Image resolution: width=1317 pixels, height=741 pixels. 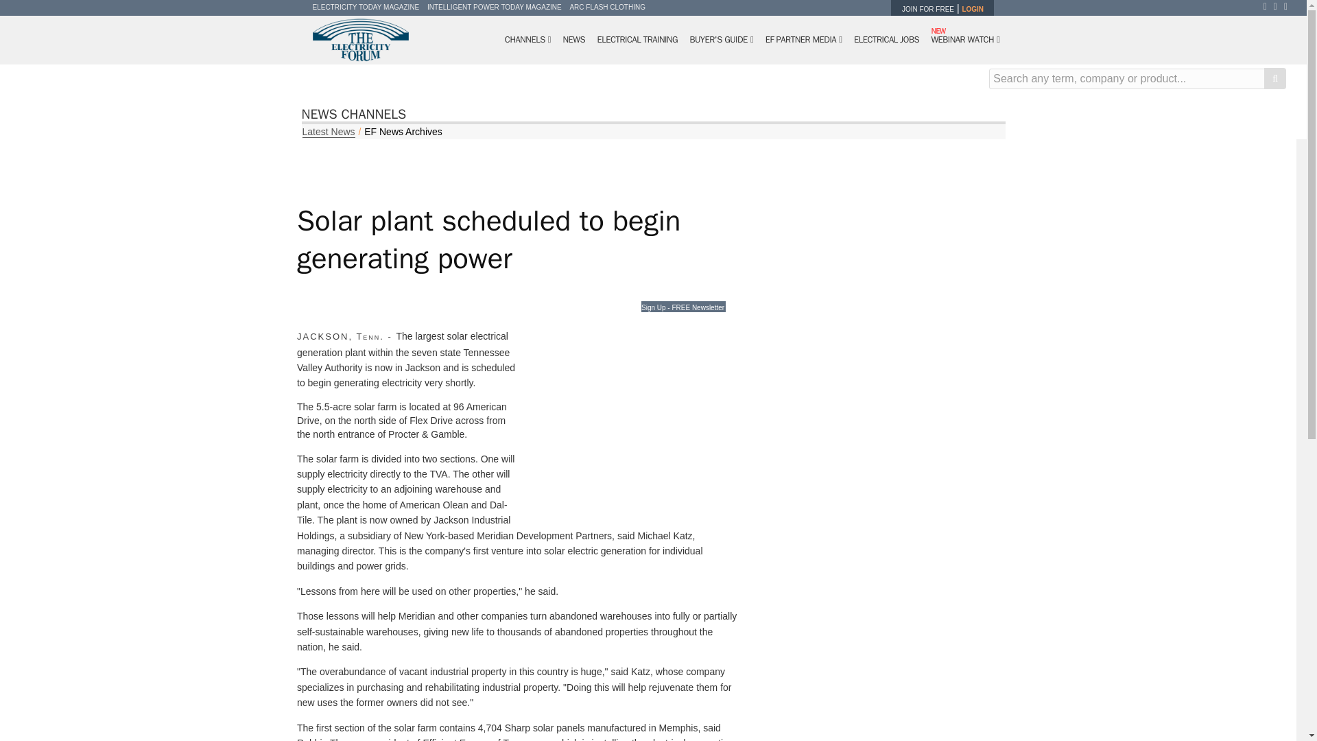 I want to click on WEBINAR WATCH, so click(x=964, y=40).